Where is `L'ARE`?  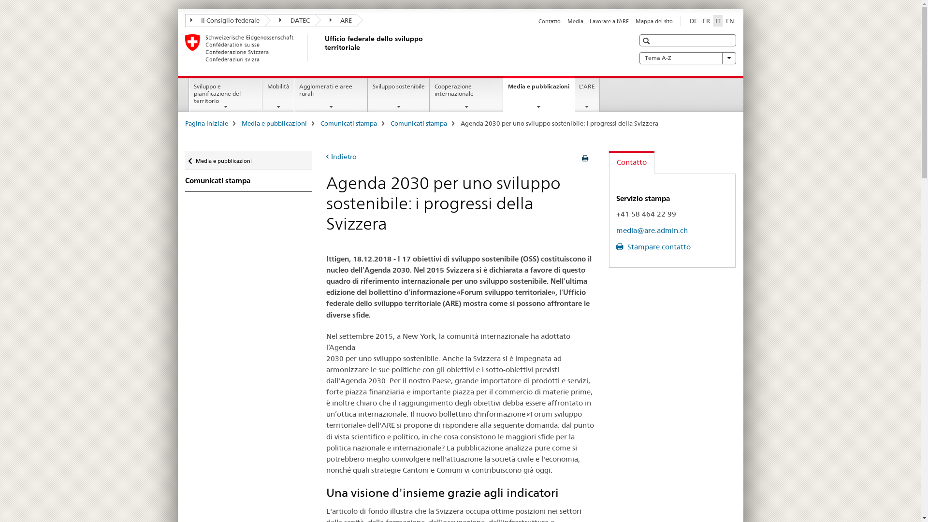 L'ARE is located at coordinates (587, 95).